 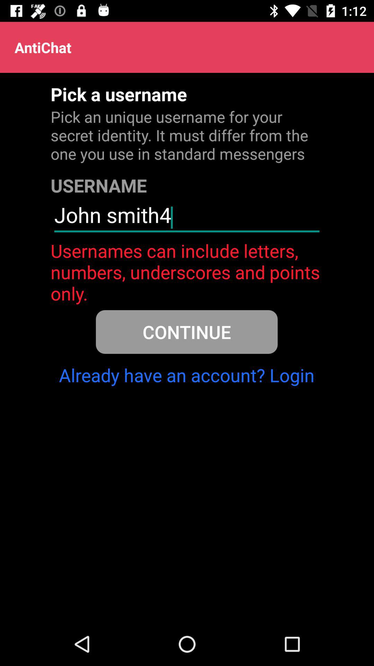 I want to click on tap the already have an, so click(x=187, y=375).